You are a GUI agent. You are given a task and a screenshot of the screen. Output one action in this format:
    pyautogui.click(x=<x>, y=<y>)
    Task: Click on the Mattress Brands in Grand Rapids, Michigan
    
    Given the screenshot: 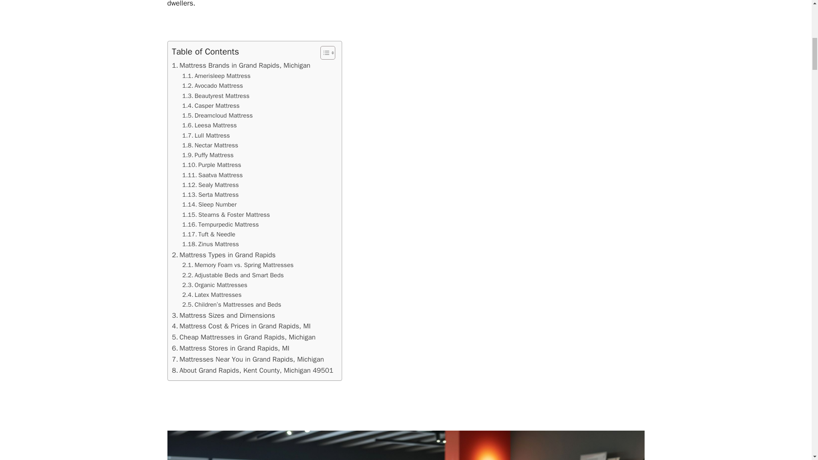 What is the action you would take?
    pyautogui.click(x=241, y=66)
    